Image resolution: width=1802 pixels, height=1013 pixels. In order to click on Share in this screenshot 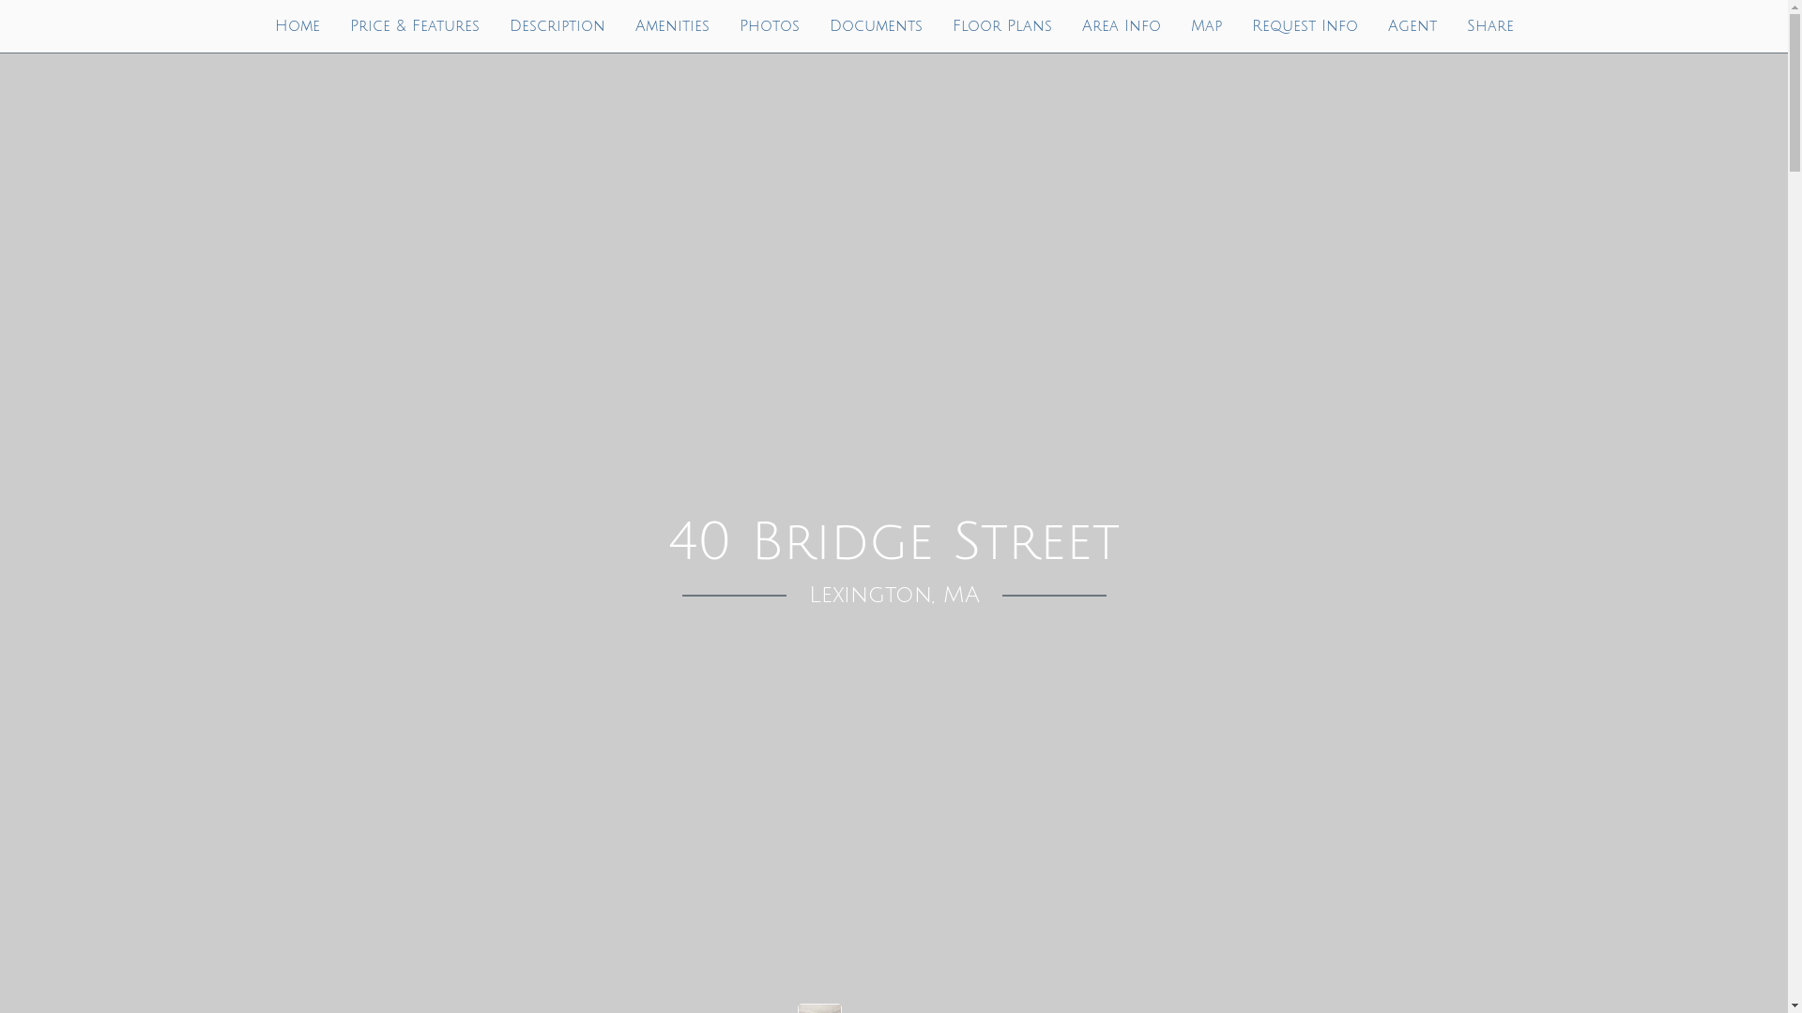, I will do `click(1489, 26)`.